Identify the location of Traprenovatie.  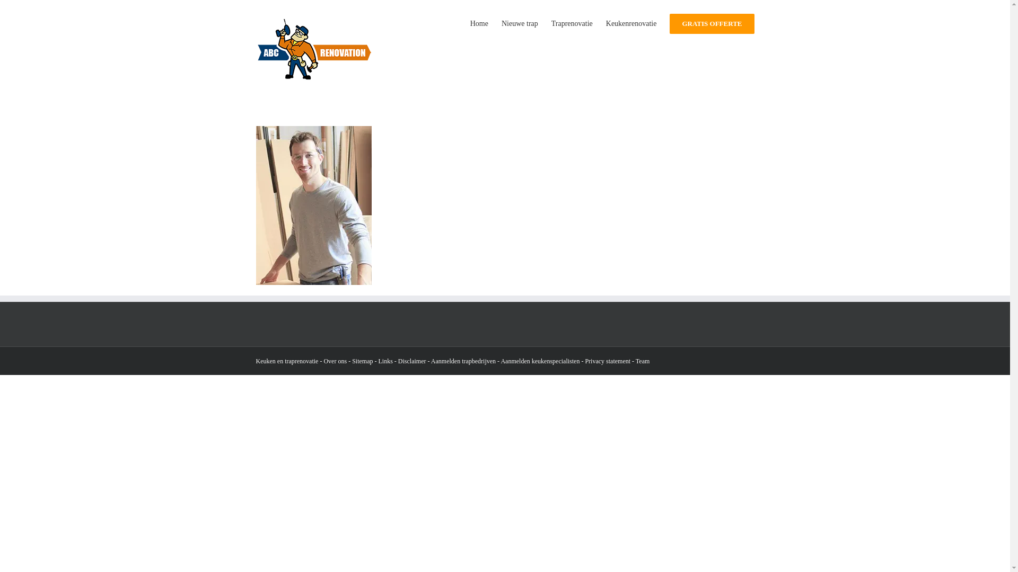
(572, 23).